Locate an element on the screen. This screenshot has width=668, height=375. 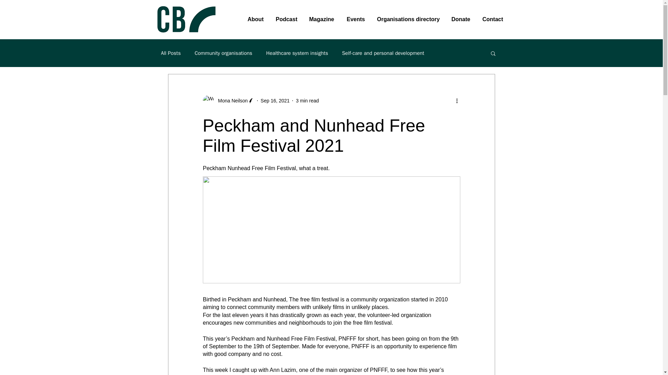
Mona Neilson is located at coordinates (231, 101).